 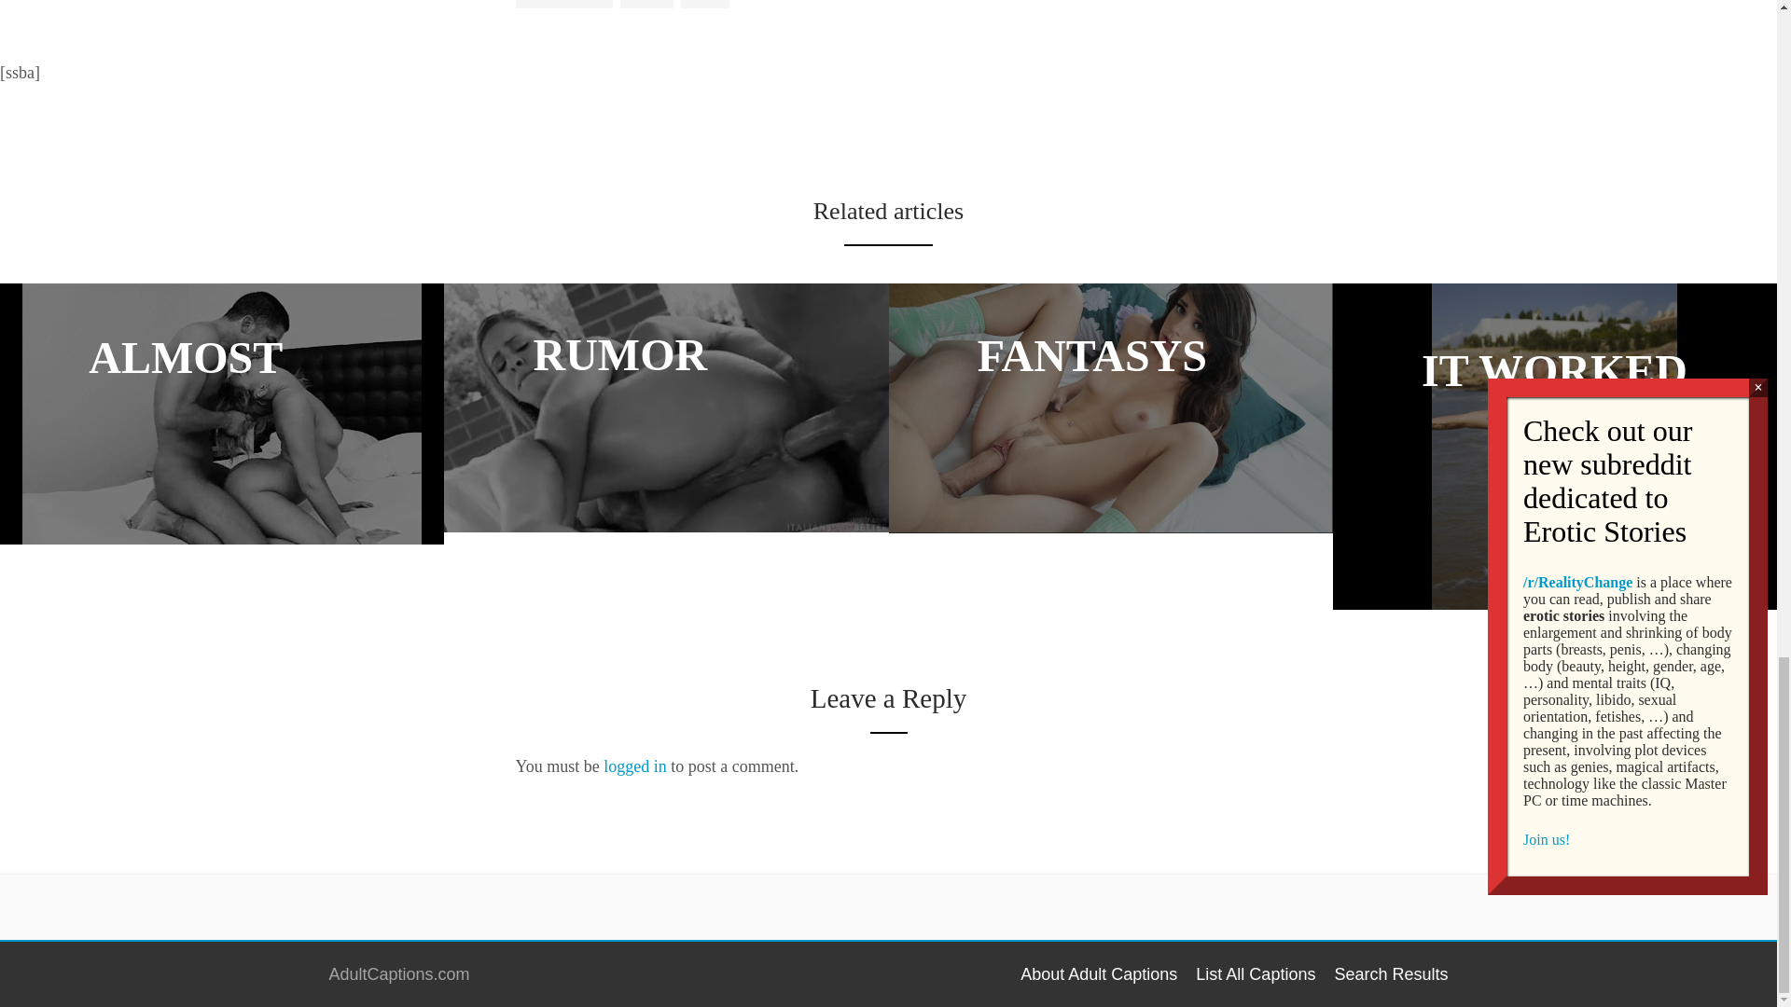 I want to click on About Adult Captions, so click(x=1099, y=973).